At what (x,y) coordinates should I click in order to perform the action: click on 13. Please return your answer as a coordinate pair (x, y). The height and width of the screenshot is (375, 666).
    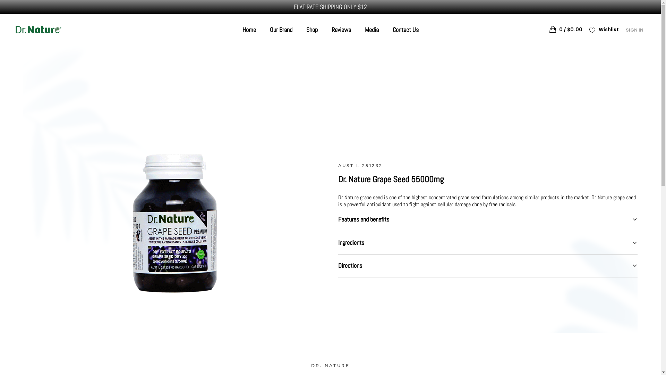
    Looking at the image, I should click on (177, 212).